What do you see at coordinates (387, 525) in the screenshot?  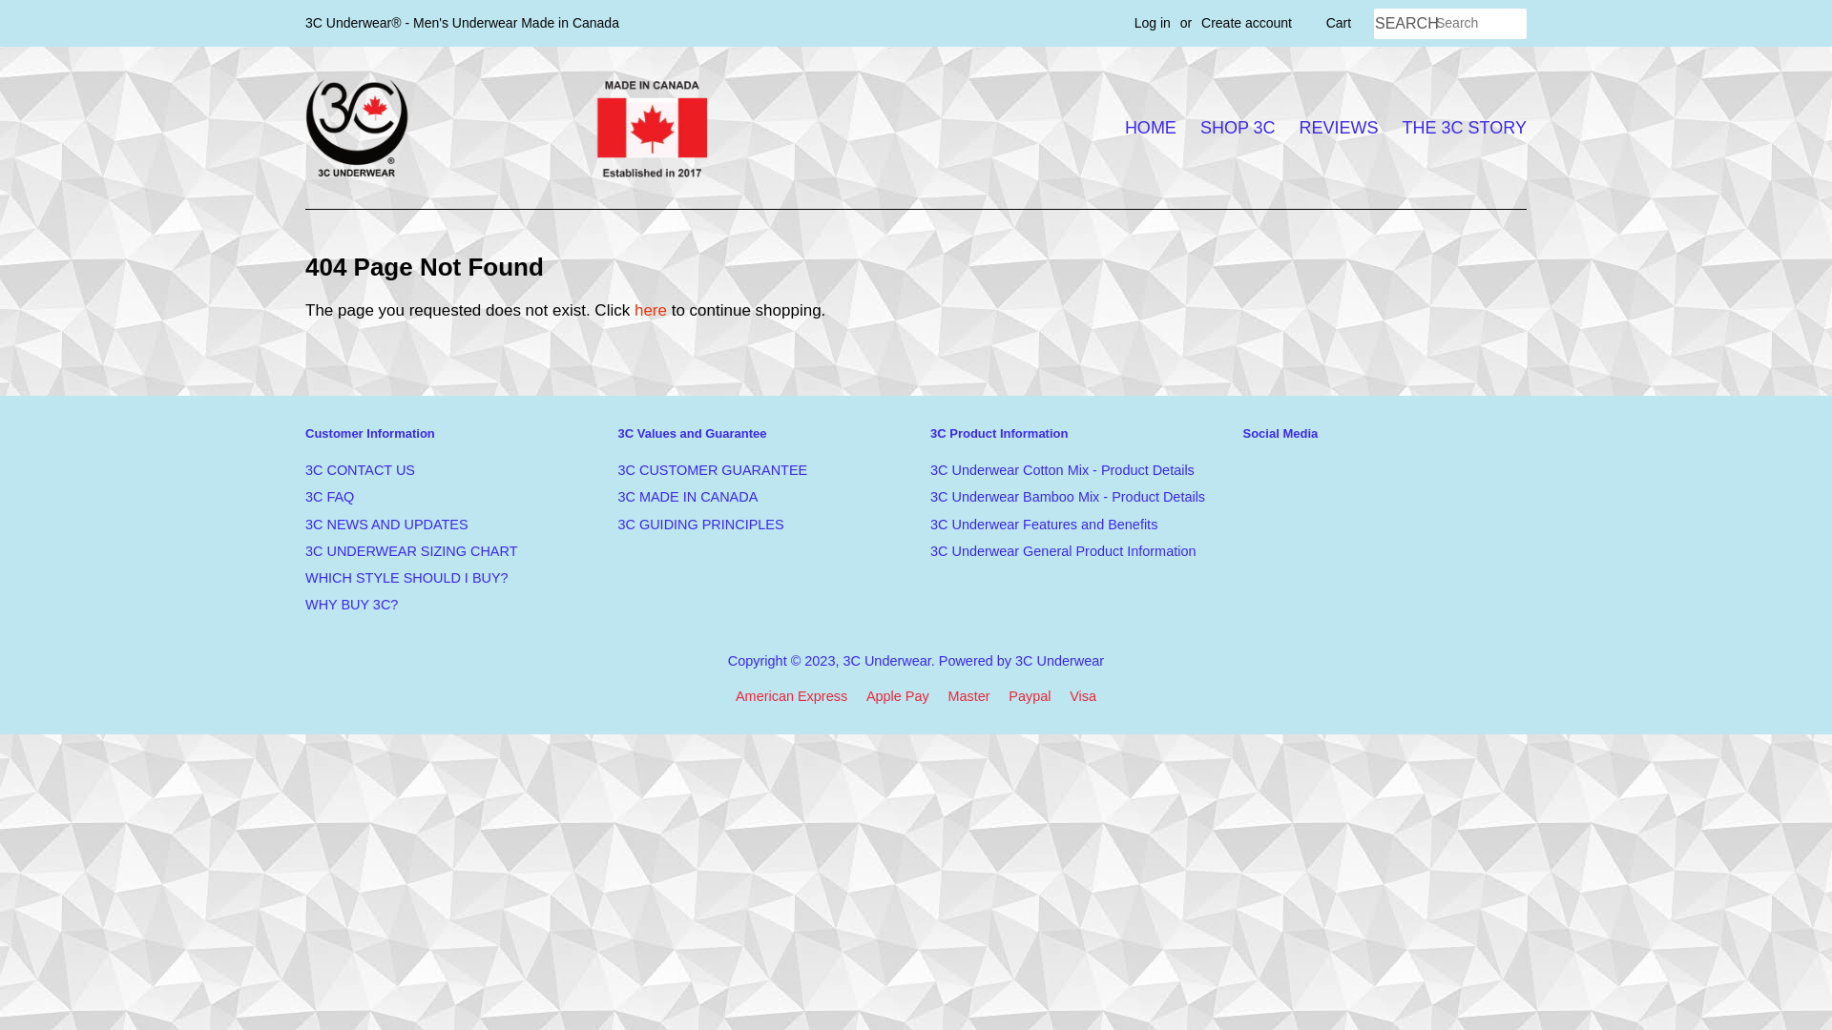 I see `3C NEWS AND UPDATES` at bounding box center [387, 525].